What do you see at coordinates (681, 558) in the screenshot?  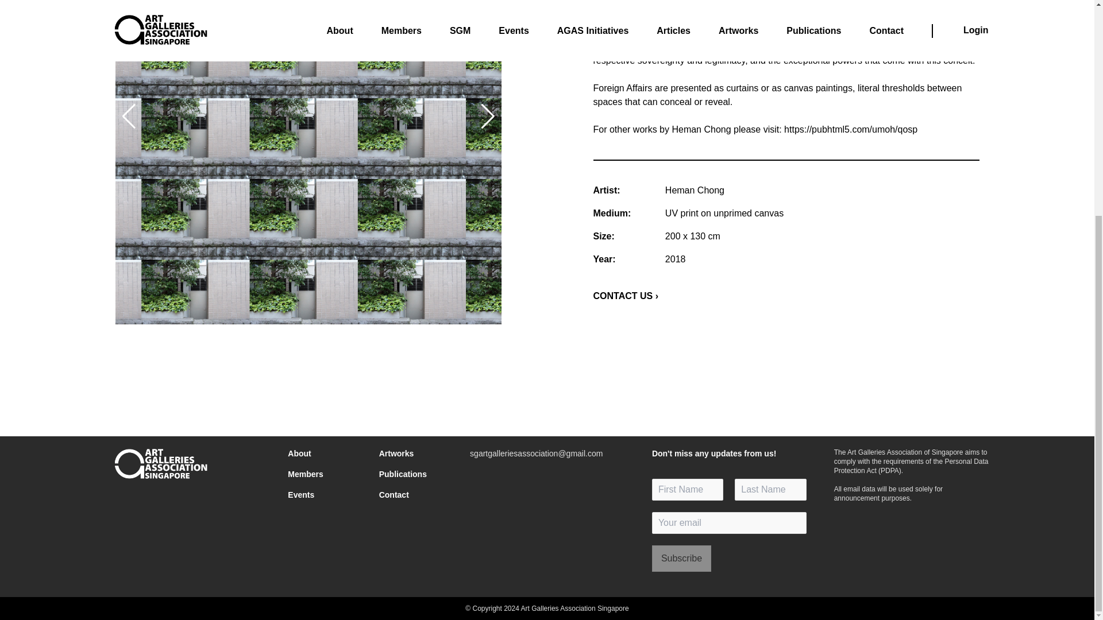 I see `Subscribe` at bounding box center [681, 558].